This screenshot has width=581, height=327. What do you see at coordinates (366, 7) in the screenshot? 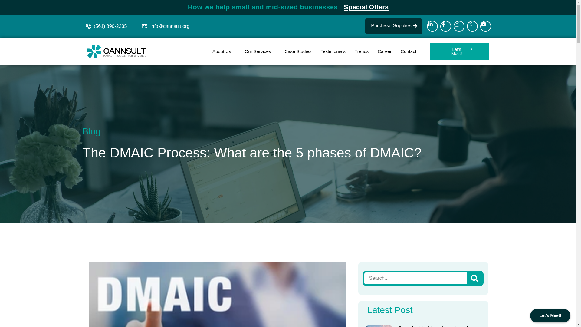
I see `Special Offers` at bounding box center [366, 7].